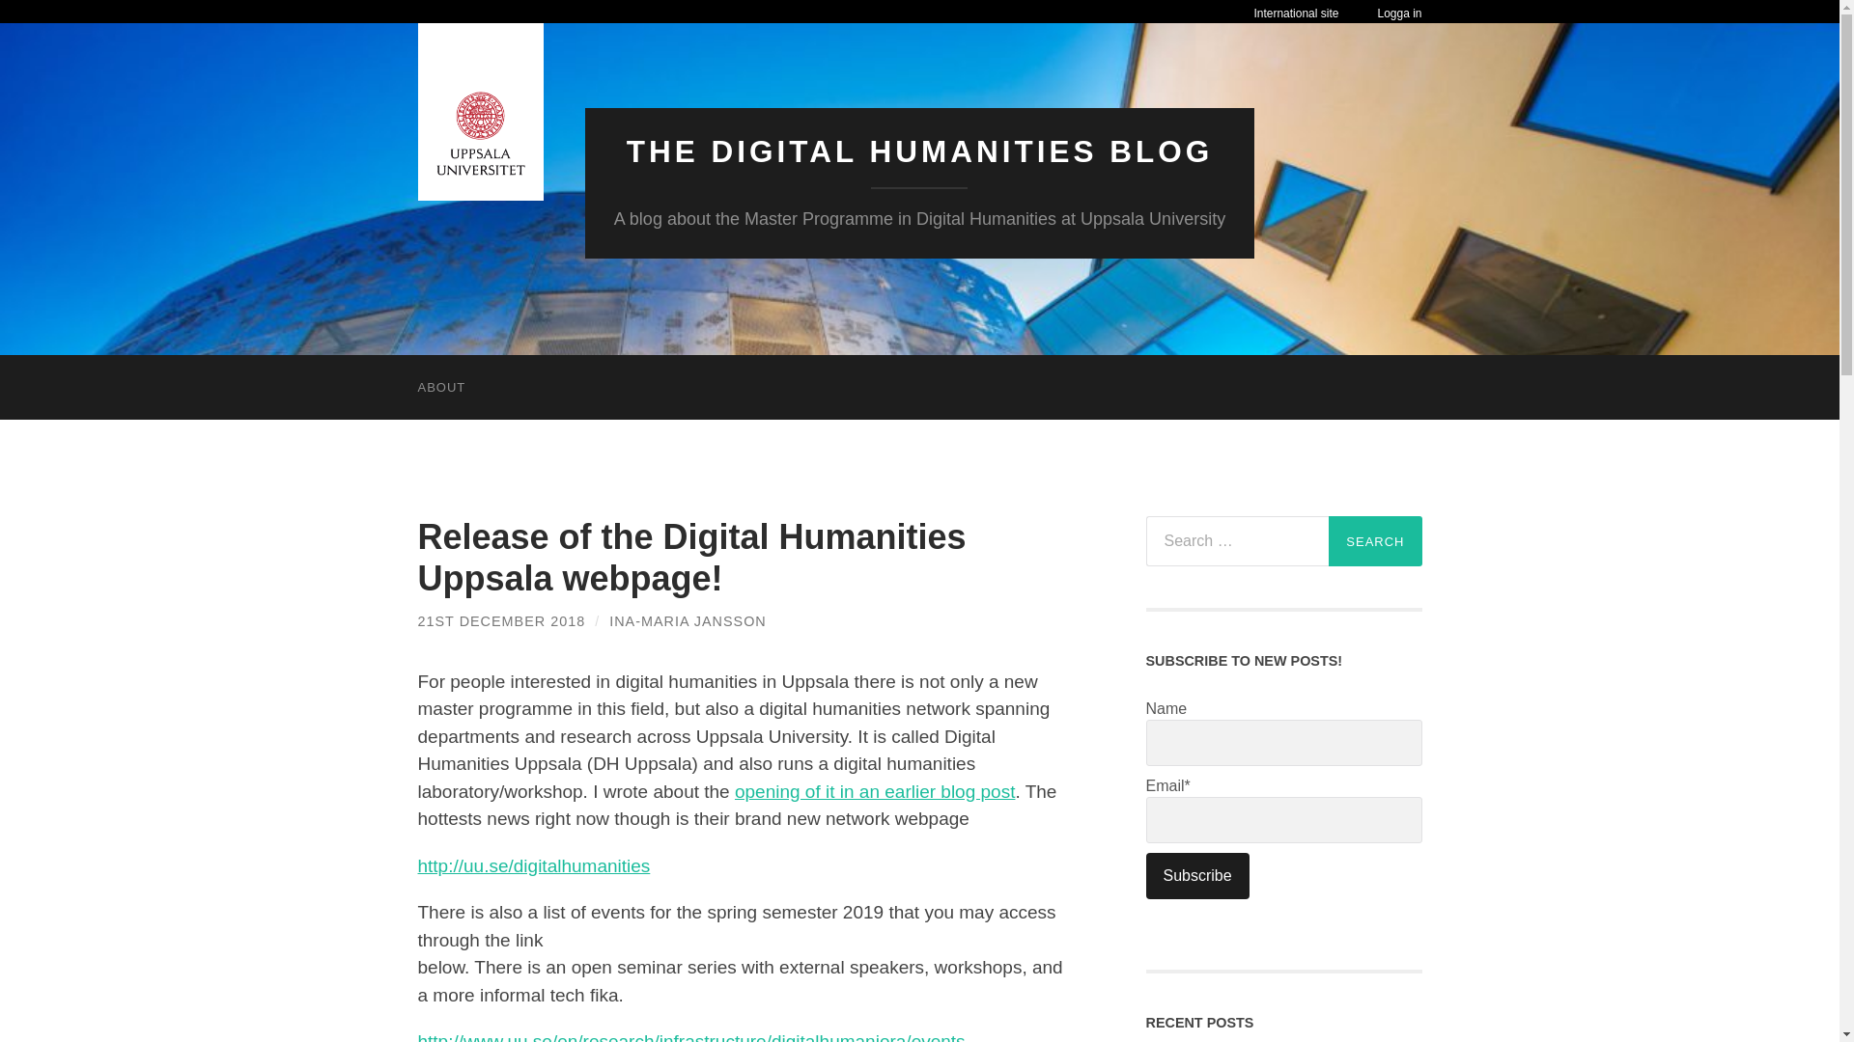 The height and width of the screenshot is (1042, 1854). What do you see at coordinates (919, 151) in the screenshot?
I see `THE DIGITAL HUMANITIES BLOG` at bounding box center [919, 151].